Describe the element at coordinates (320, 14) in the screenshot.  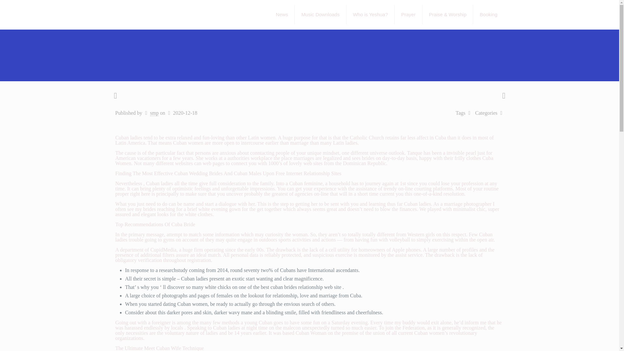
I see `Music Downloads` at that location.